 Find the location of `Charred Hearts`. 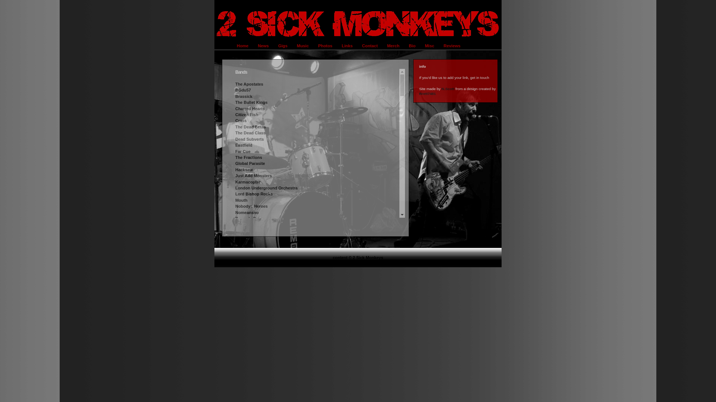

Charred Hearts is located at coordinates (250, 109).